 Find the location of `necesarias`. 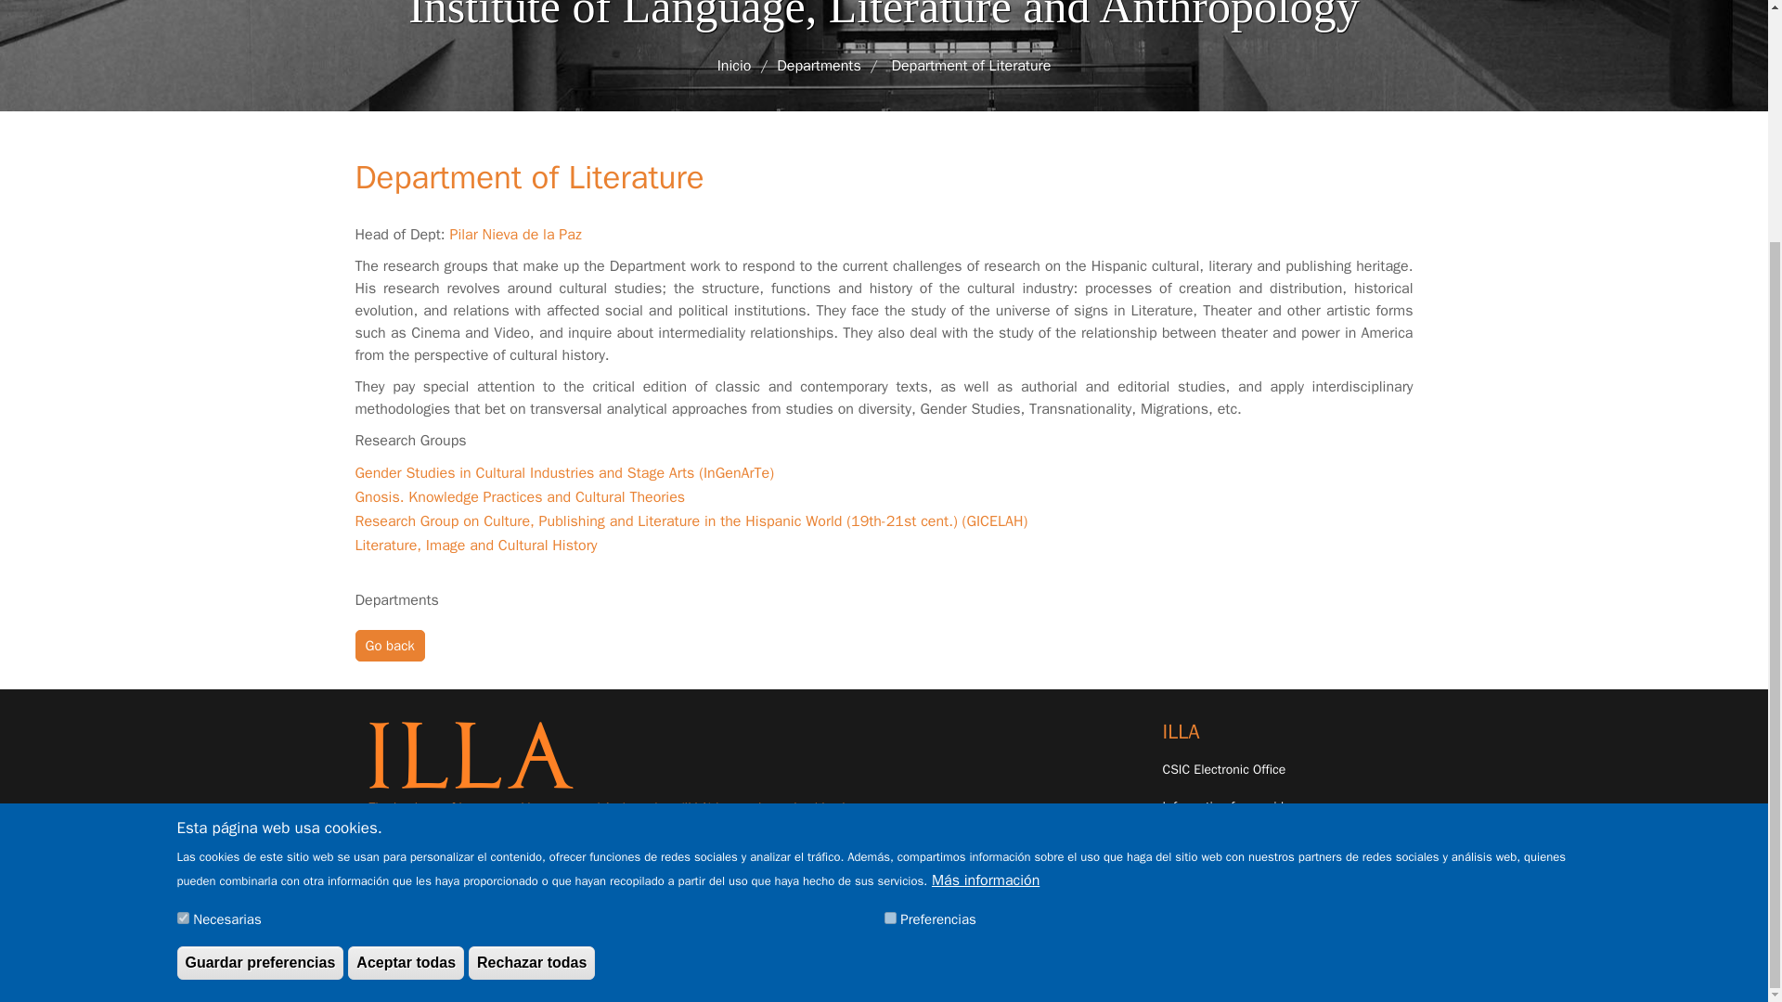

necesarias is located at coordinates (182, 612).